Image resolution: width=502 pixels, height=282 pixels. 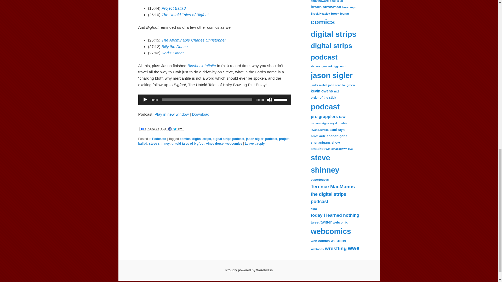 What do you see at coordinates (249, 270) in the screenshot?
I see `Semantic Personal Publishing Platform` at bounding box center [249, 270].